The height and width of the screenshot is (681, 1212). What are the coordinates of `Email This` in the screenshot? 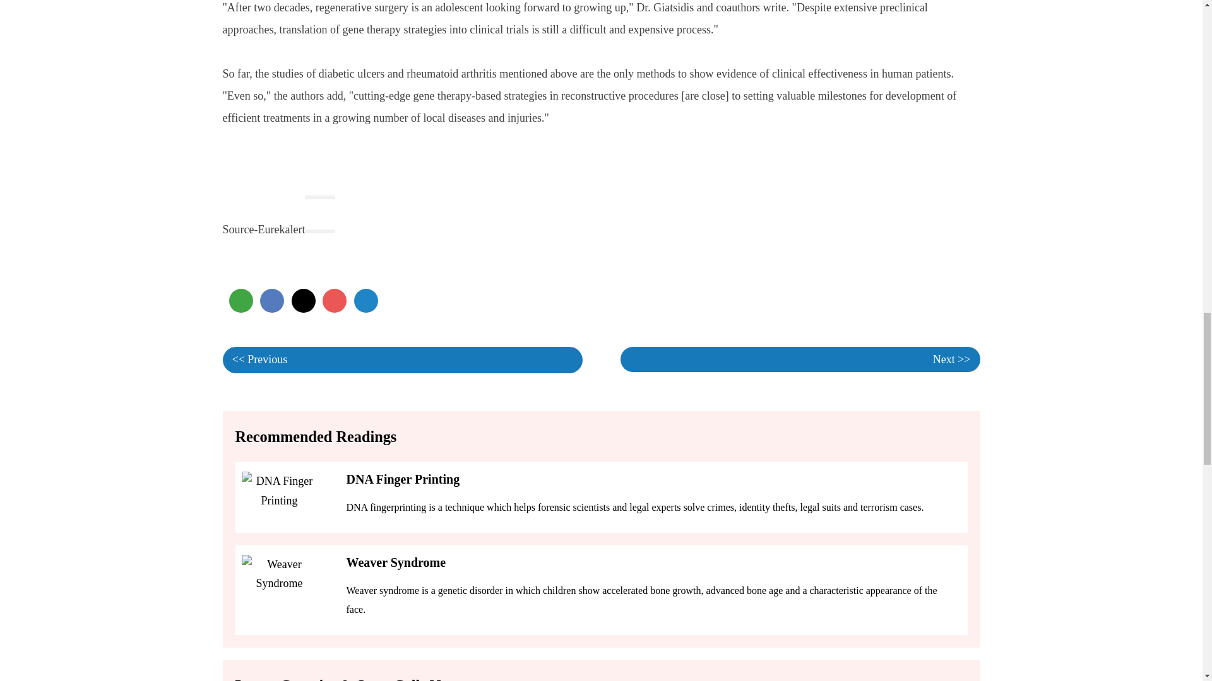 It's located at (959, 301).